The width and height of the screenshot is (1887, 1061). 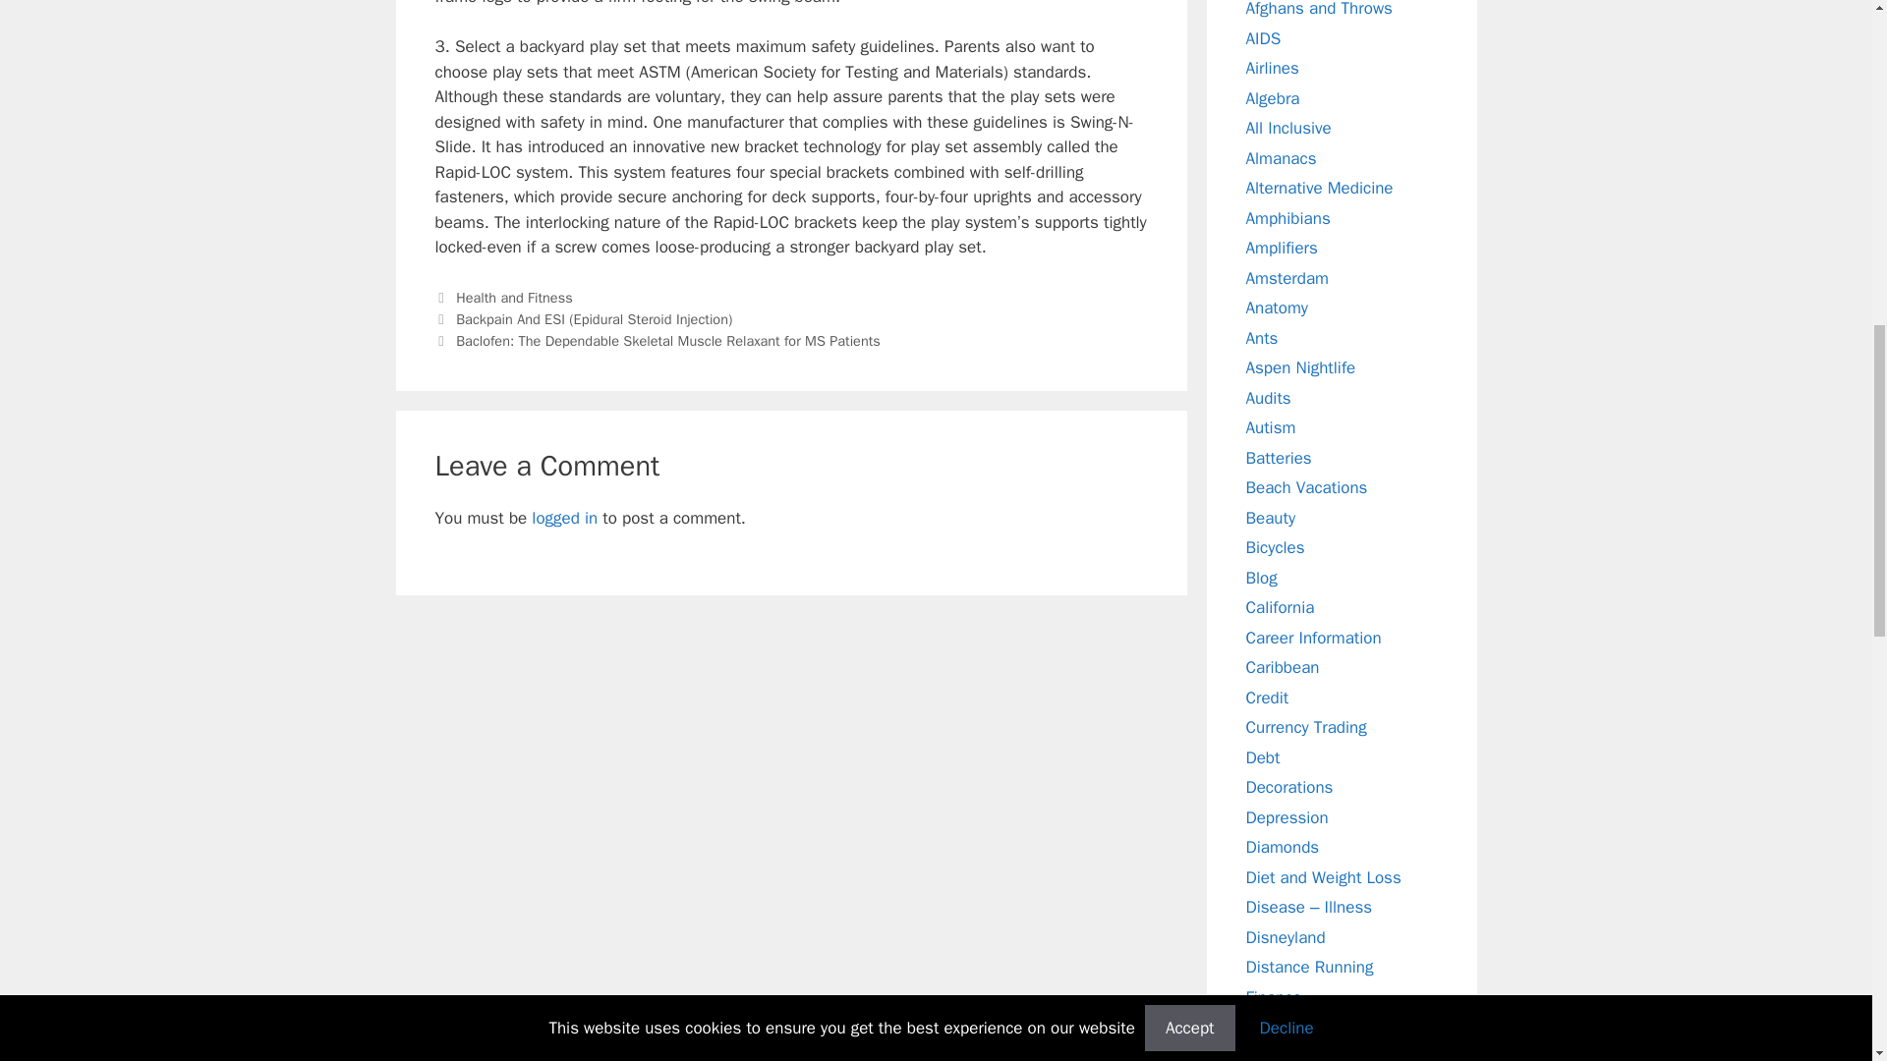 What do you see at coordinates (1278, 308) in the screenshot?
I see `Anatomy` at bounding box center [1278, 308].